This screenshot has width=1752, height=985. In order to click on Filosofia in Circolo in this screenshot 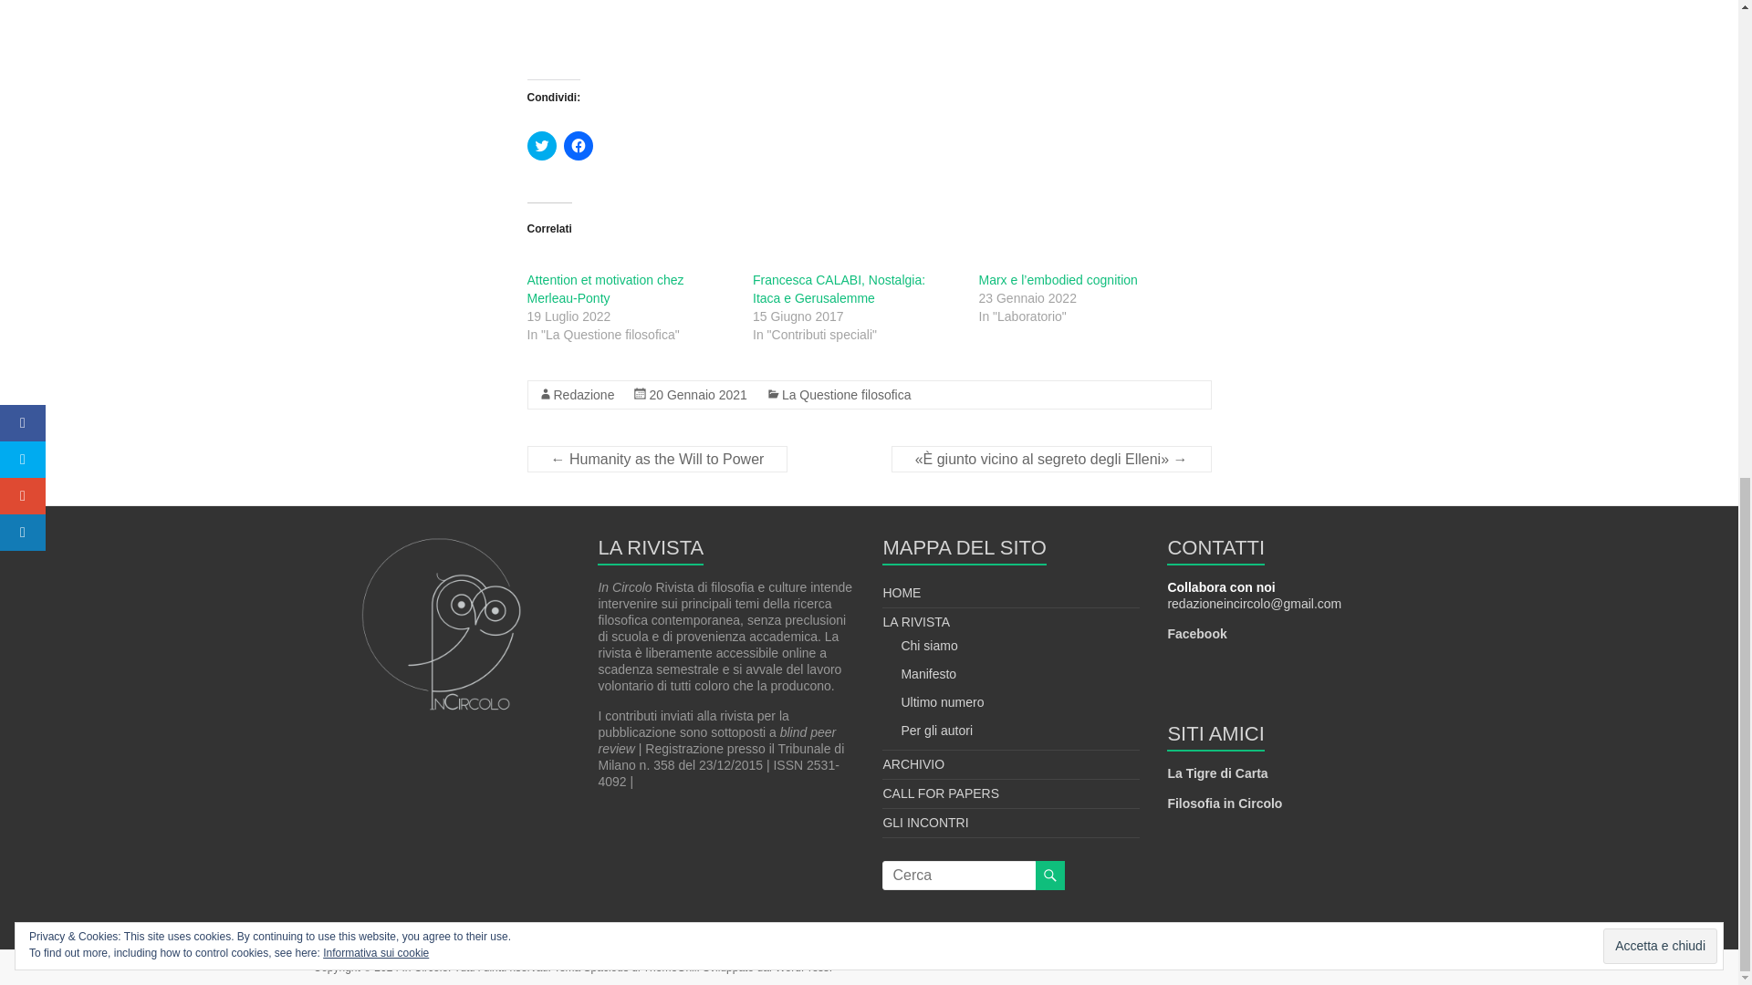, I will do `click(1225, 803)`.